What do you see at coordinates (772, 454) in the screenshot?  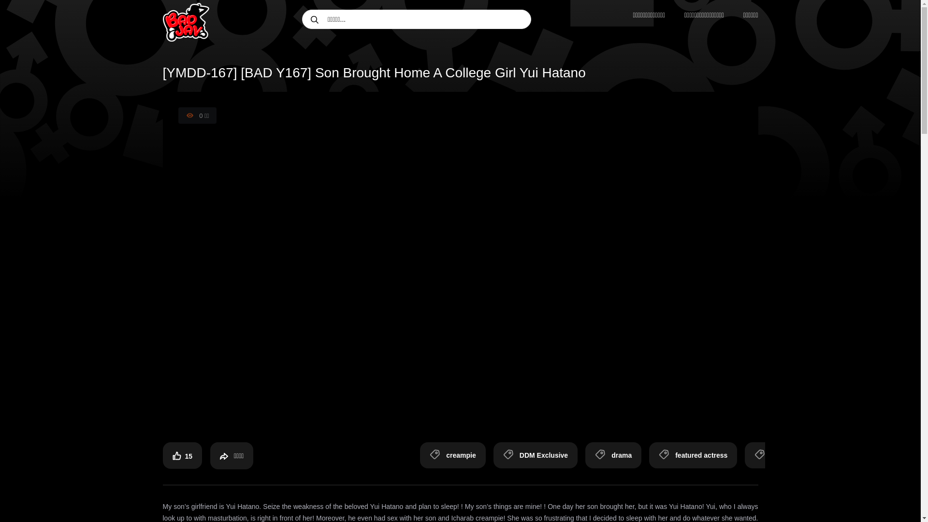 I see `Hi-def` at bounding box center [772, 454].